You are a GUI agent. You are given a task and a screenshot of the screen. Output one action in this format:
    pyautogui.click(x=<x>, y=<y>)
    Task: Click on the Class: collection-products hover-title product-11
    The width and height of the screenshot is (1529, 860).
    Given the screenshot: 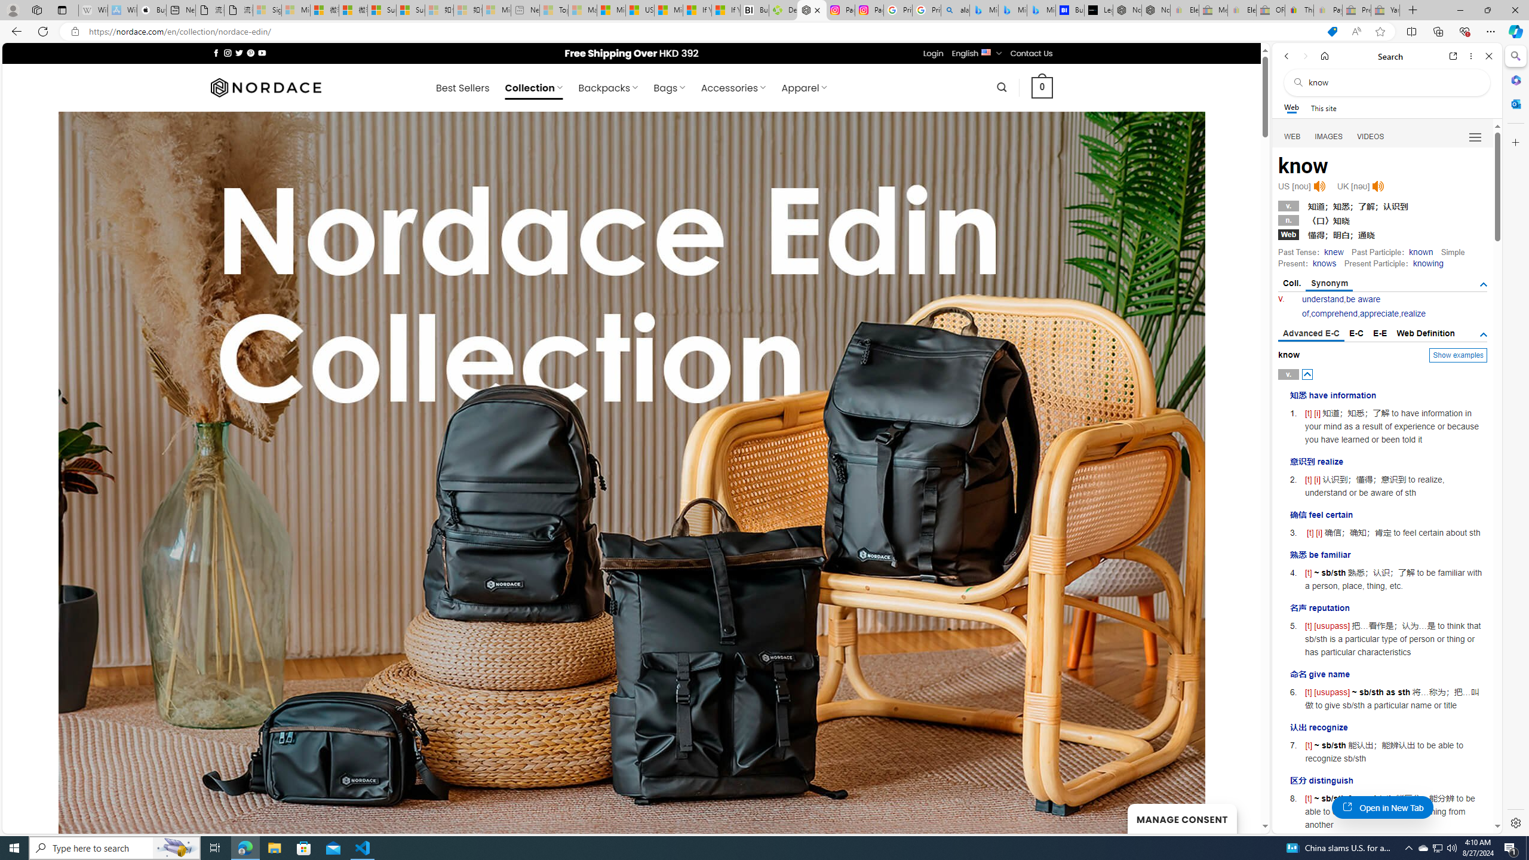 What is the action you would take?
    pyautogui.click(x=511, y=502)
    